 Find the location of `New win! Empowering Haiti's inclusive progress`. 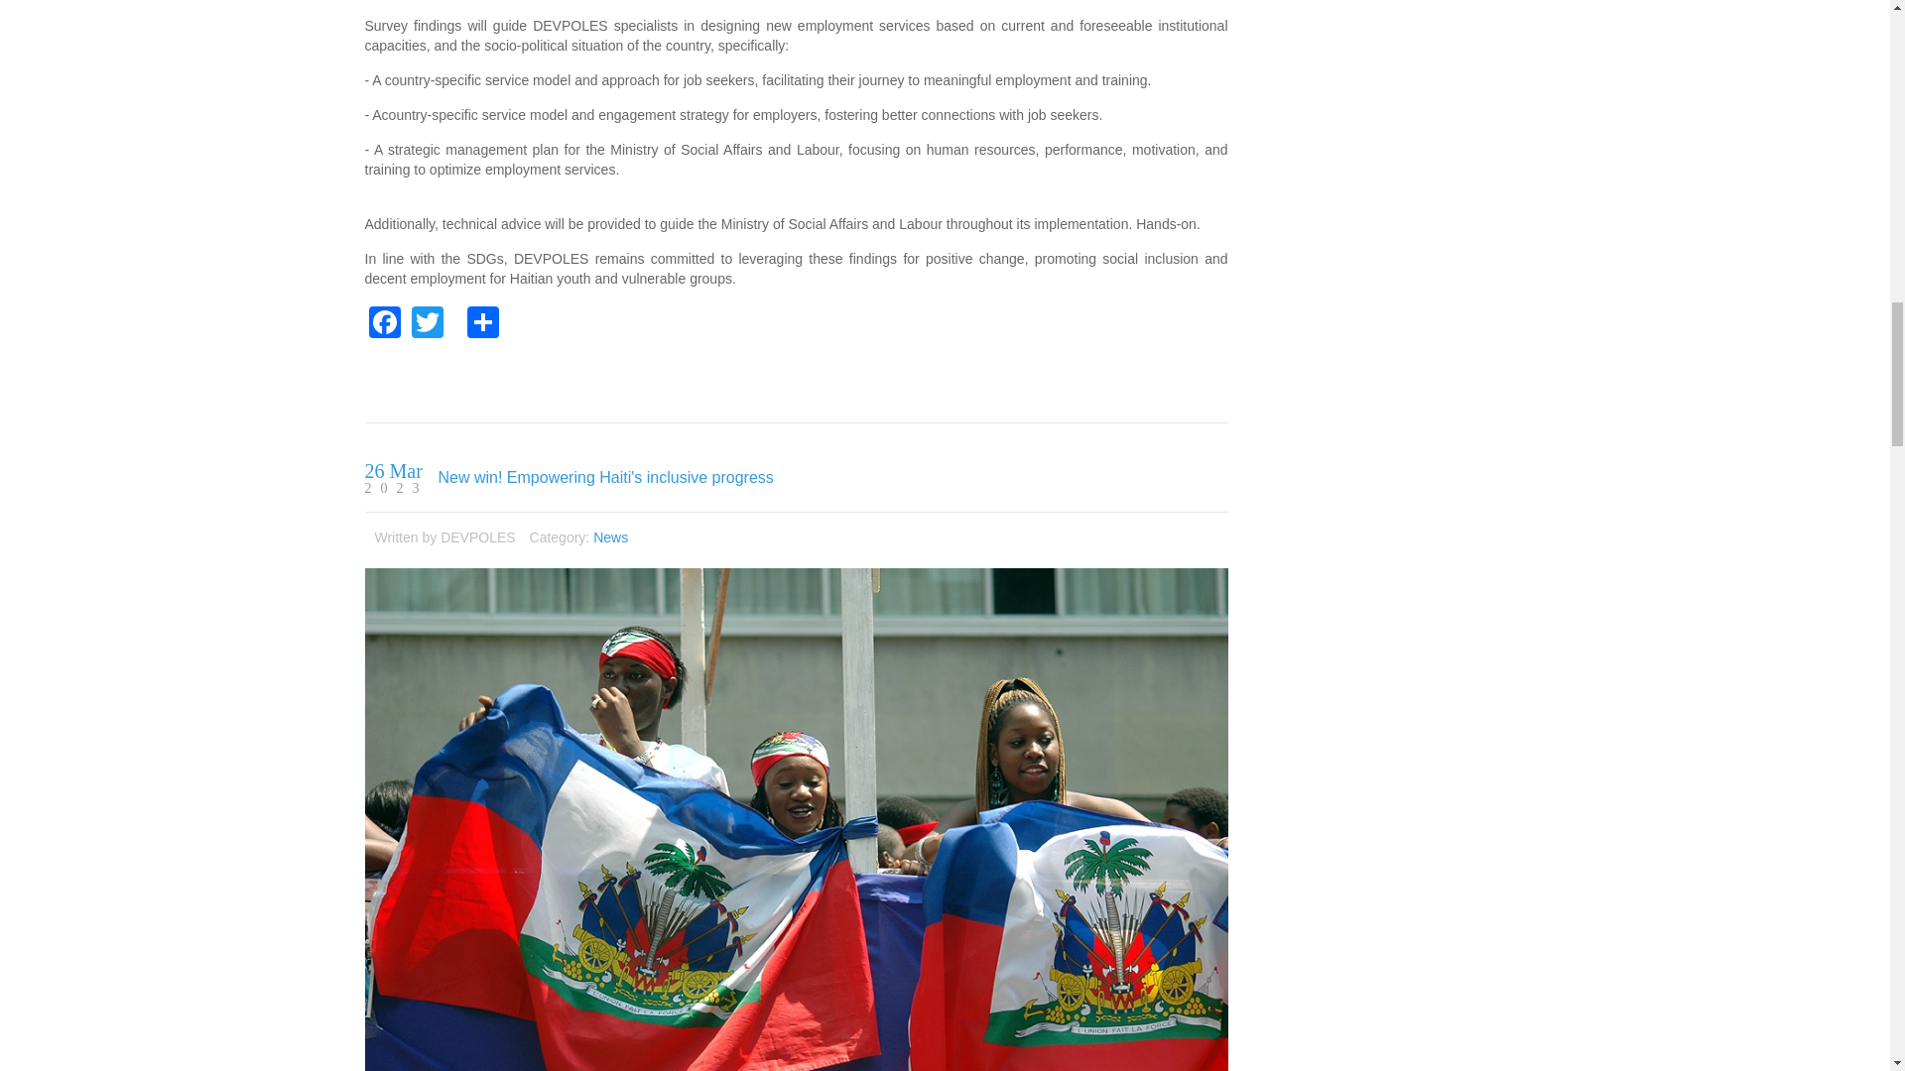

New win! Empowering Haiti's inclusive progress is located at coordinates (605, 478).